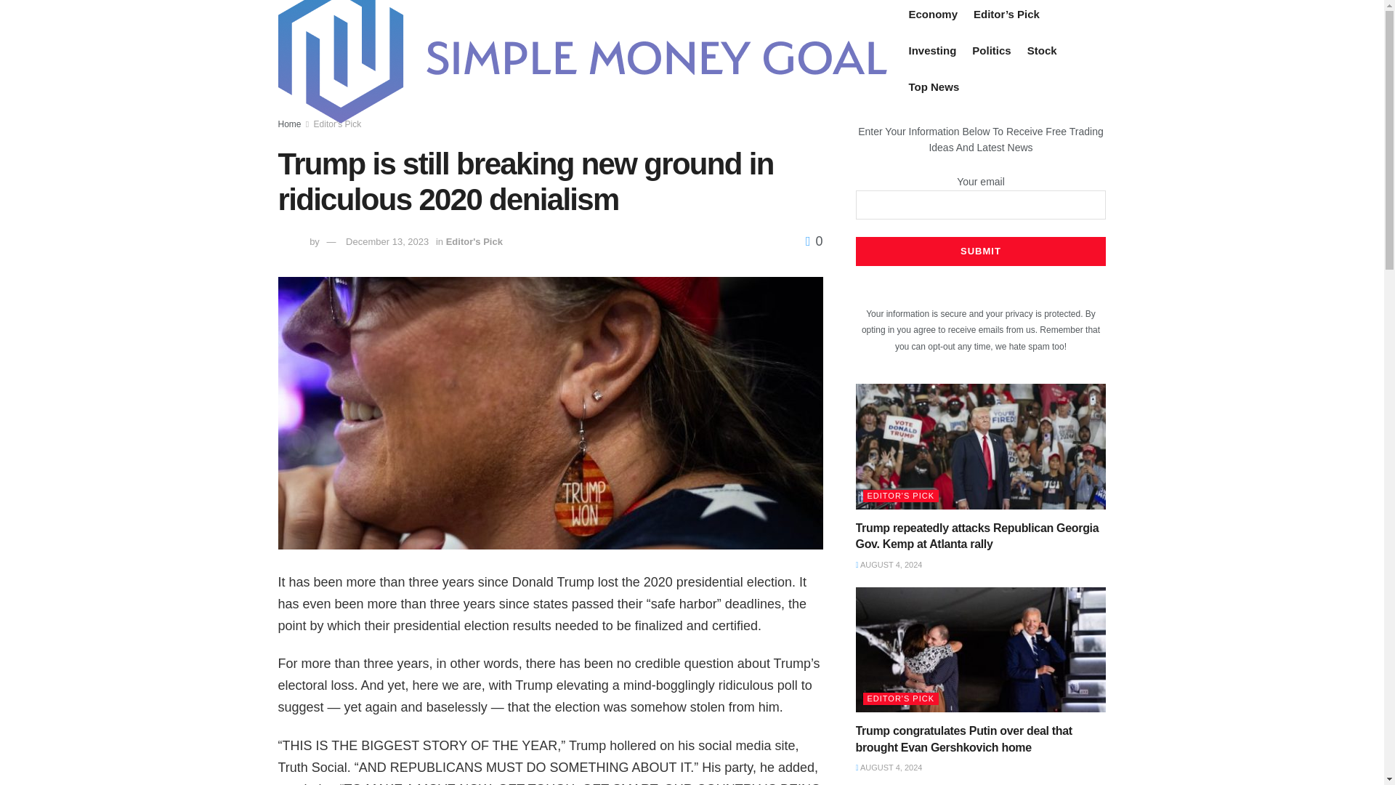 This screenshot has height=785, width=1395. I want to click on Editor's Pick, so click(337, 124).